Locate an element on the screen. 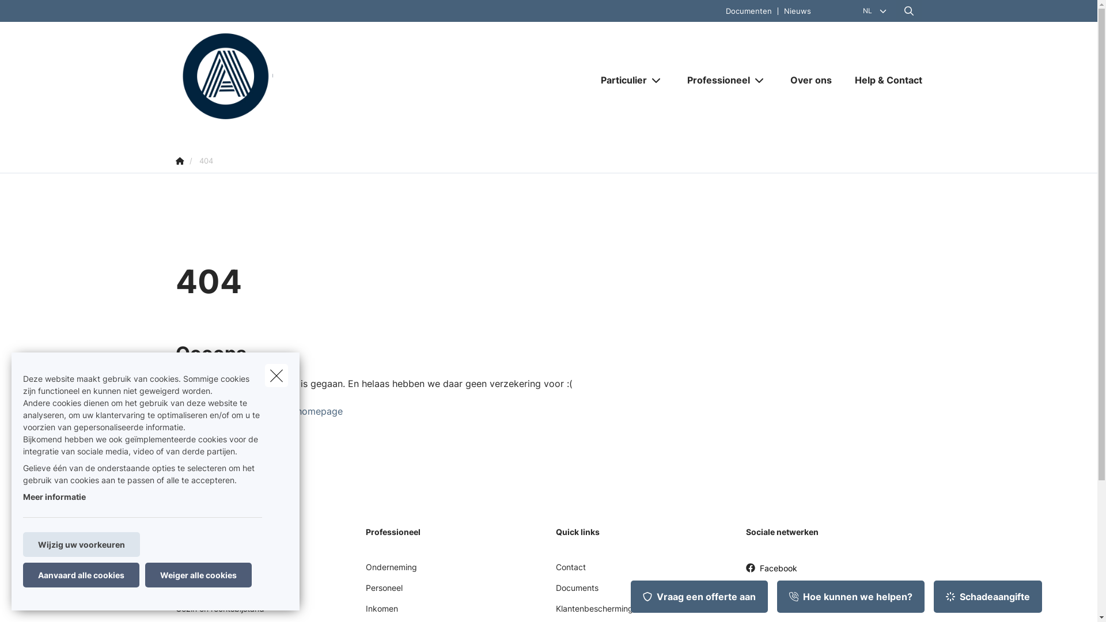  Zoeken is located at coordinates (32, 14).